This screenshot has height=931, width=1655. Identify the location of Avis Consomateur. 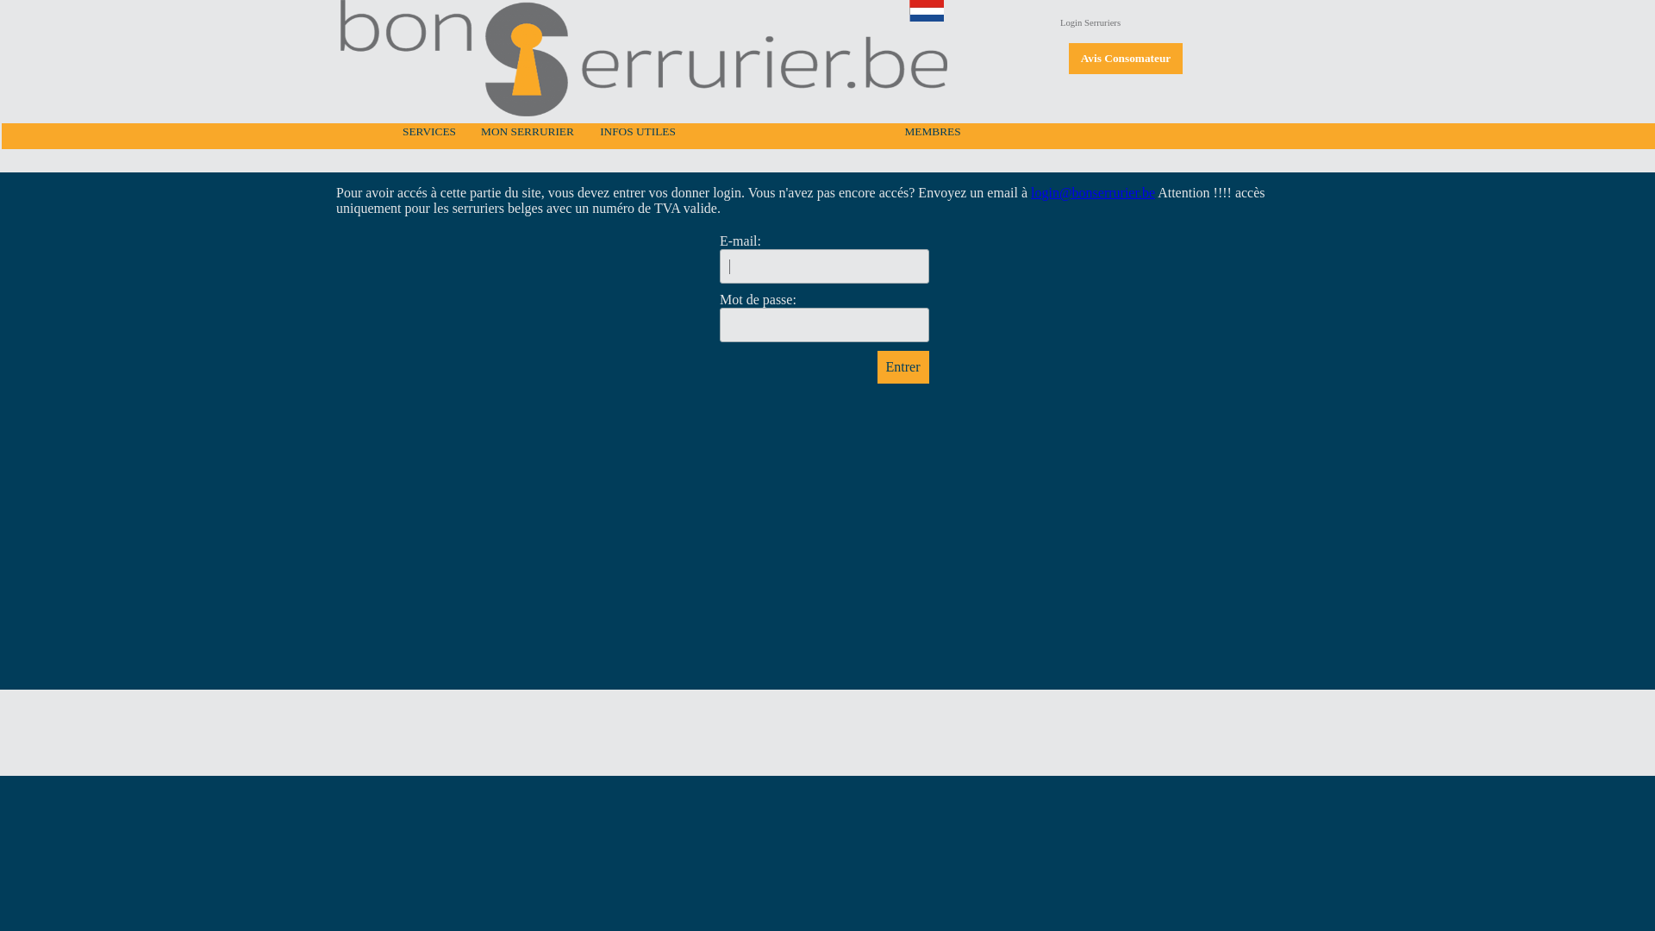
(1126, 59).